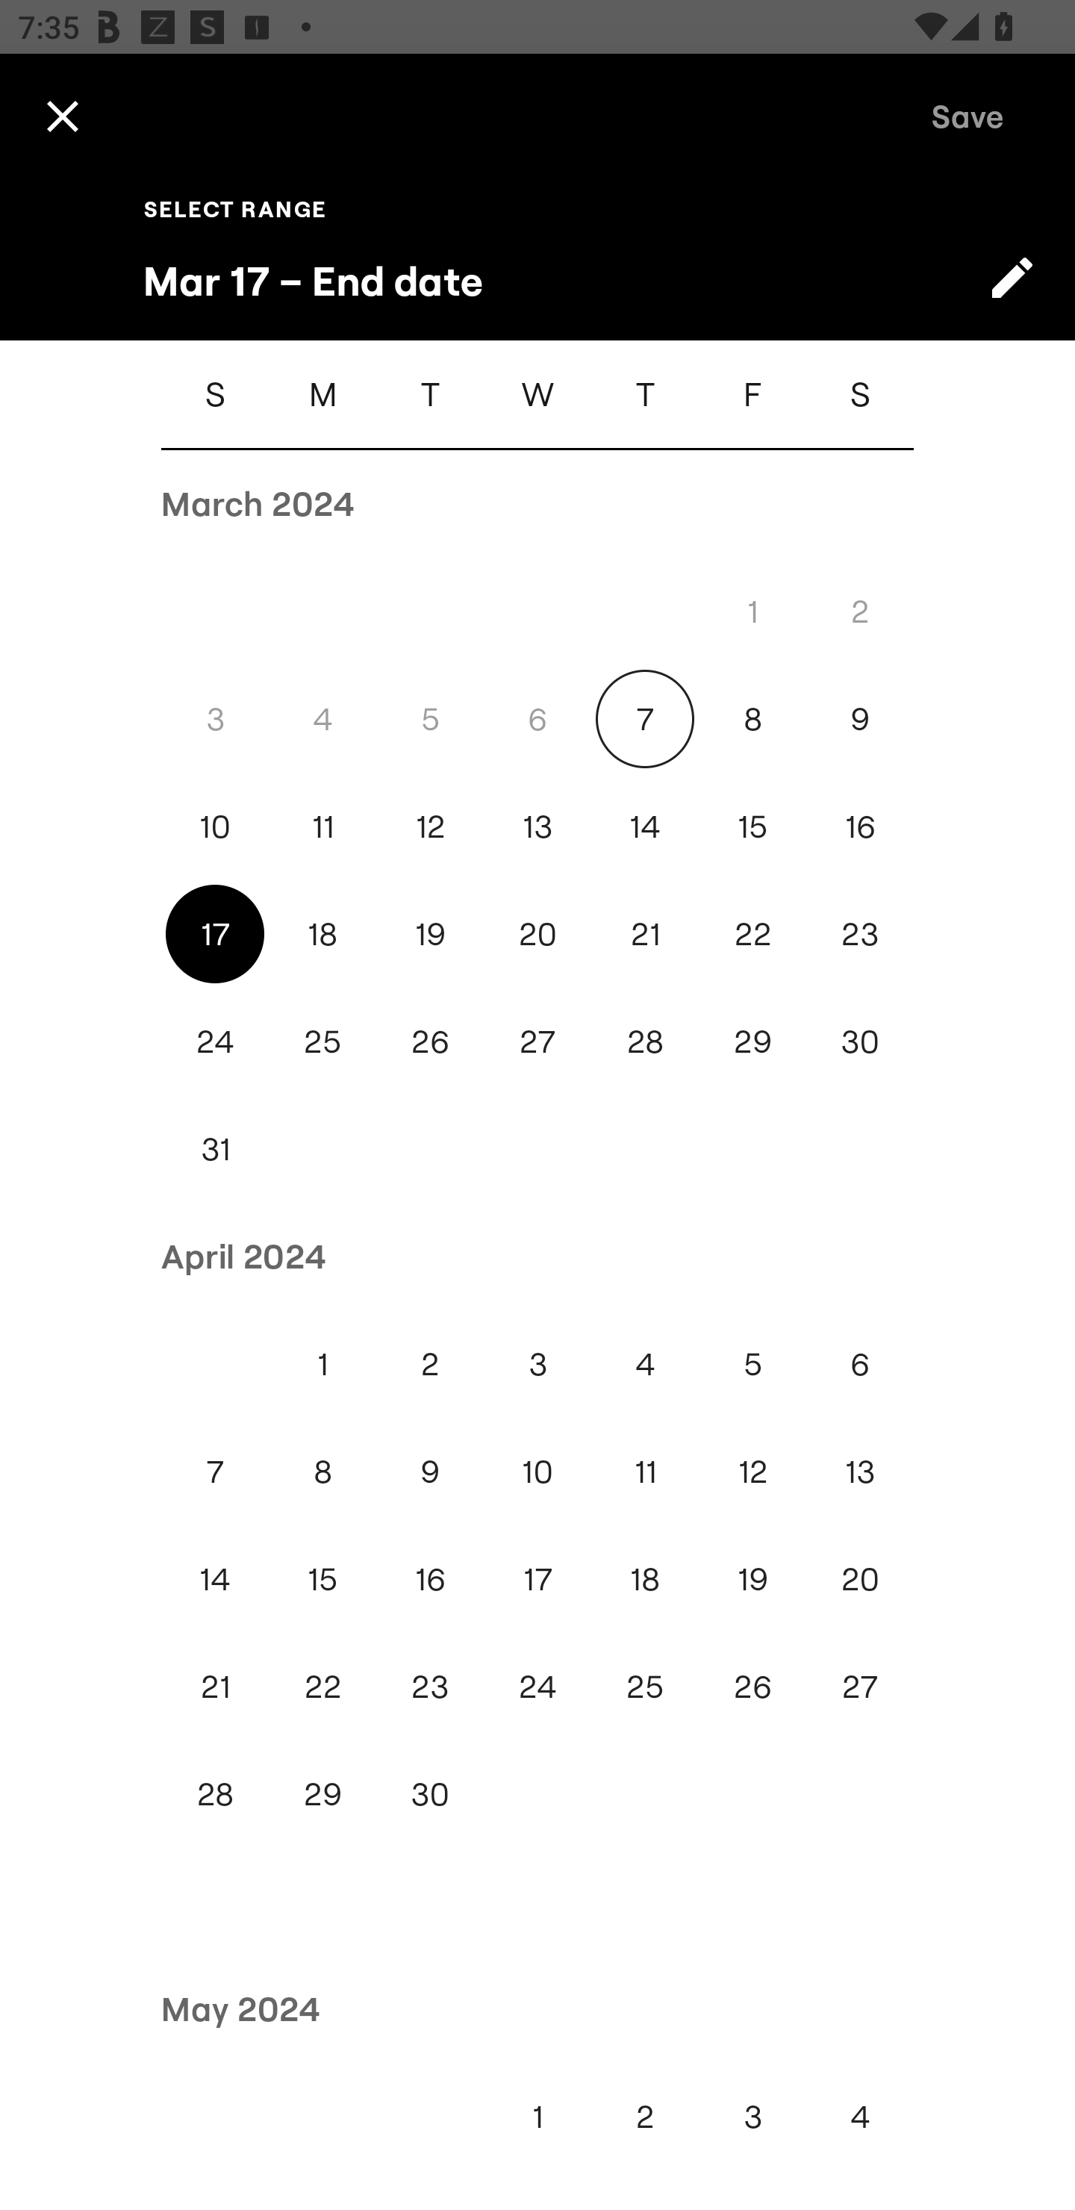 The width and height of the screenshot is (1075, 2210). Describe the element at coordinates (430, 1578) in the screenshot. I see `16 Tue, Apr 16` at that location.